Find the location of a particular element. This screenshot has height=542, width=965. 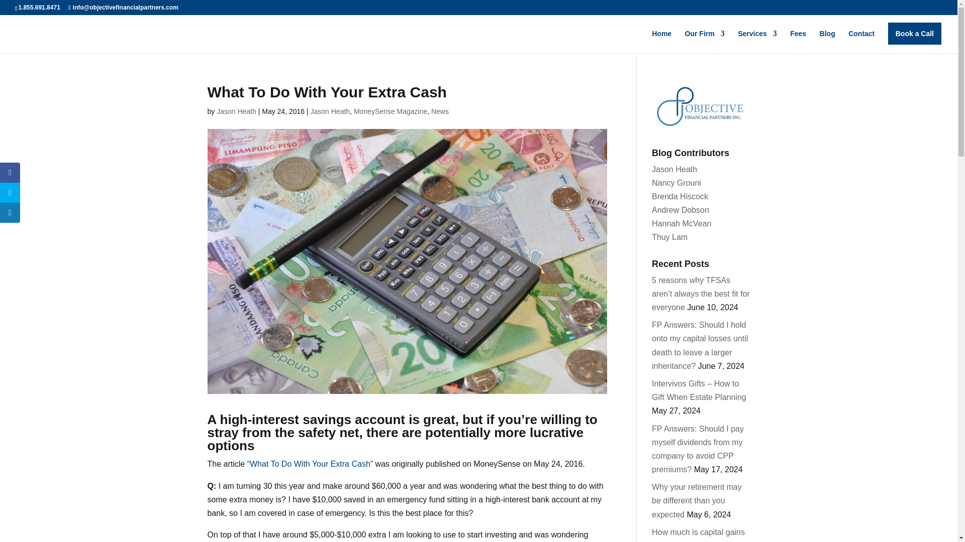

Services is located at coordinates (757, 42).